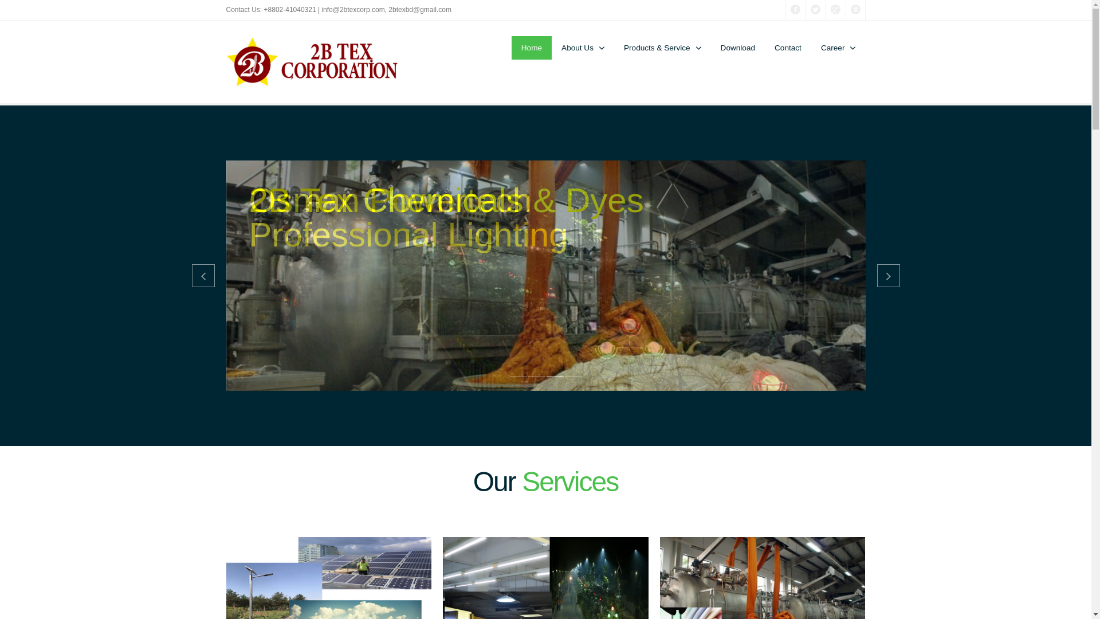 This screenshot has height=619, width=1100. I want to click on About Us, so click(583, 48).